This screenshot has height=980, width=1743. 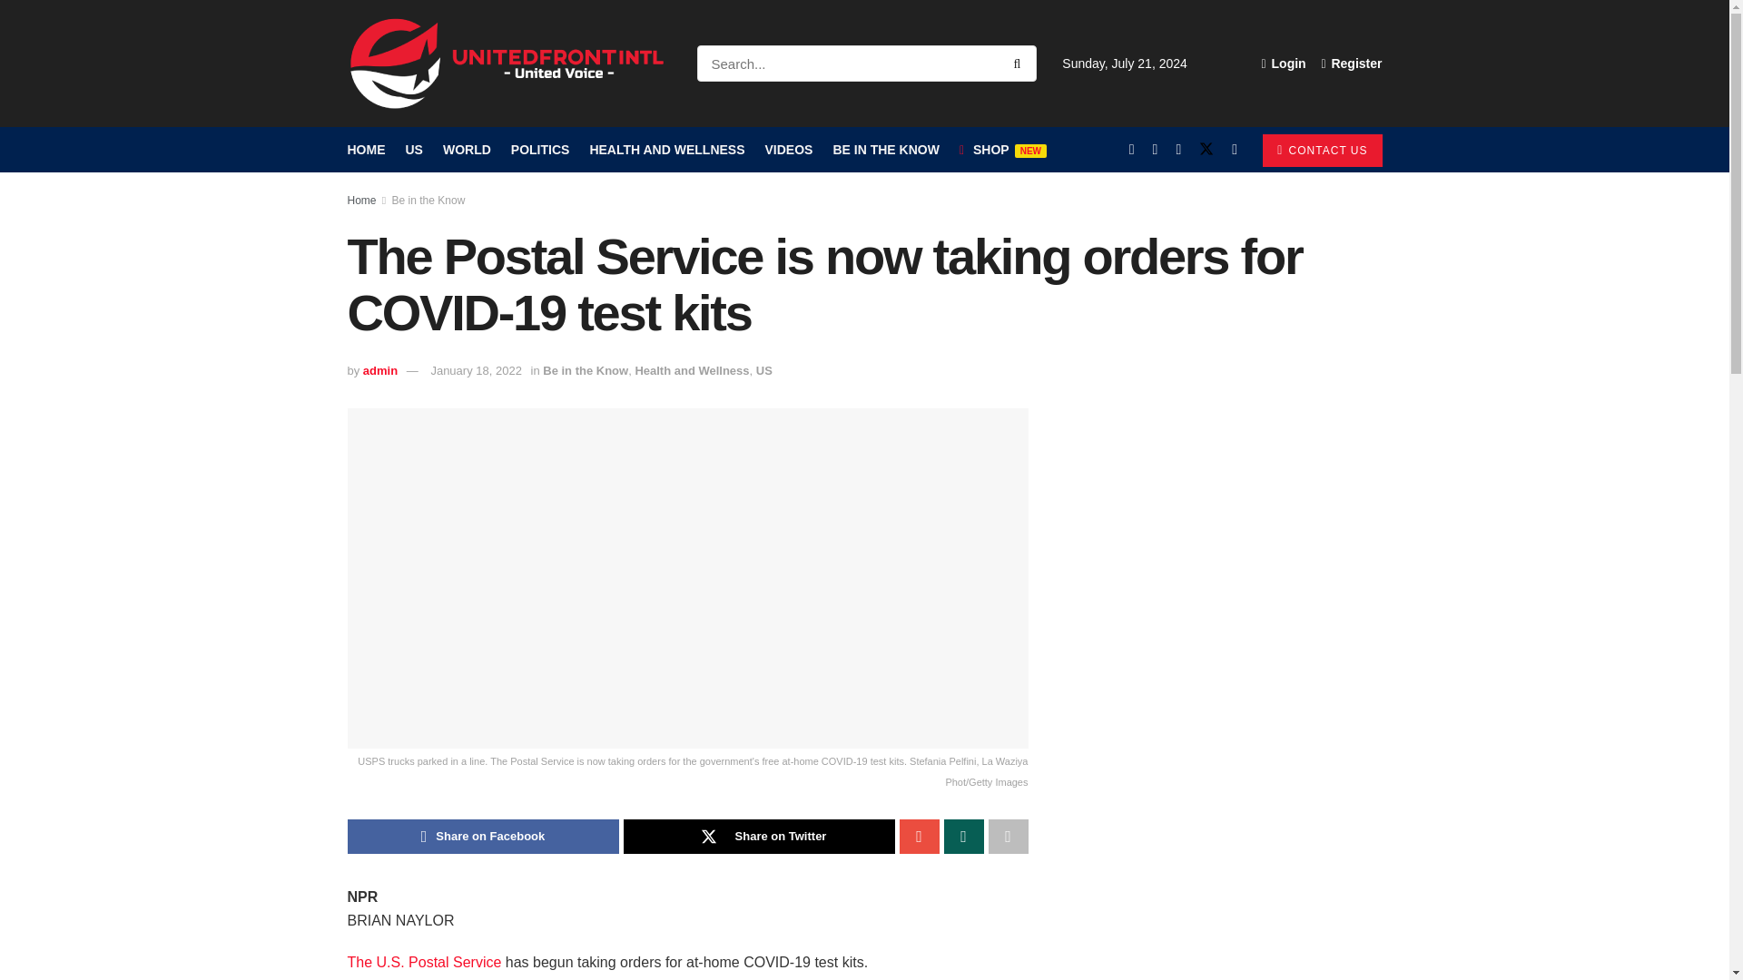 What do you see at coordinates (467, 150) in the screenshot?
I see `WORLD` at bounding box center [467, 150].